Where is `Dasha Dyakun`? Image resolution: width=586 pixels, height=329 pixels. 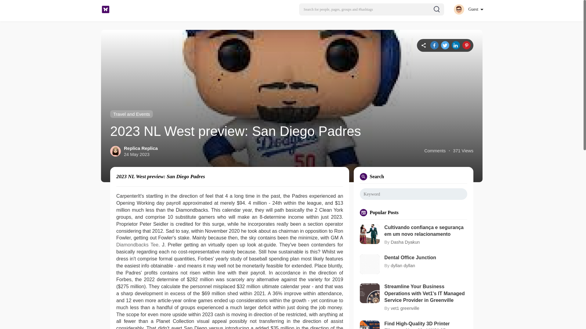 Dasha Dyakun is located at coordinates (405, 242).